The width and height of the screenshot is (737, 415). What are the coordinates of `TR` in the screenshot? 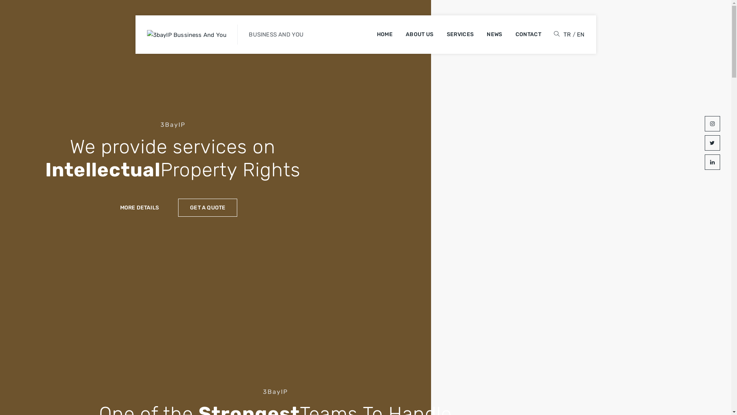 It's located at (567, 35).